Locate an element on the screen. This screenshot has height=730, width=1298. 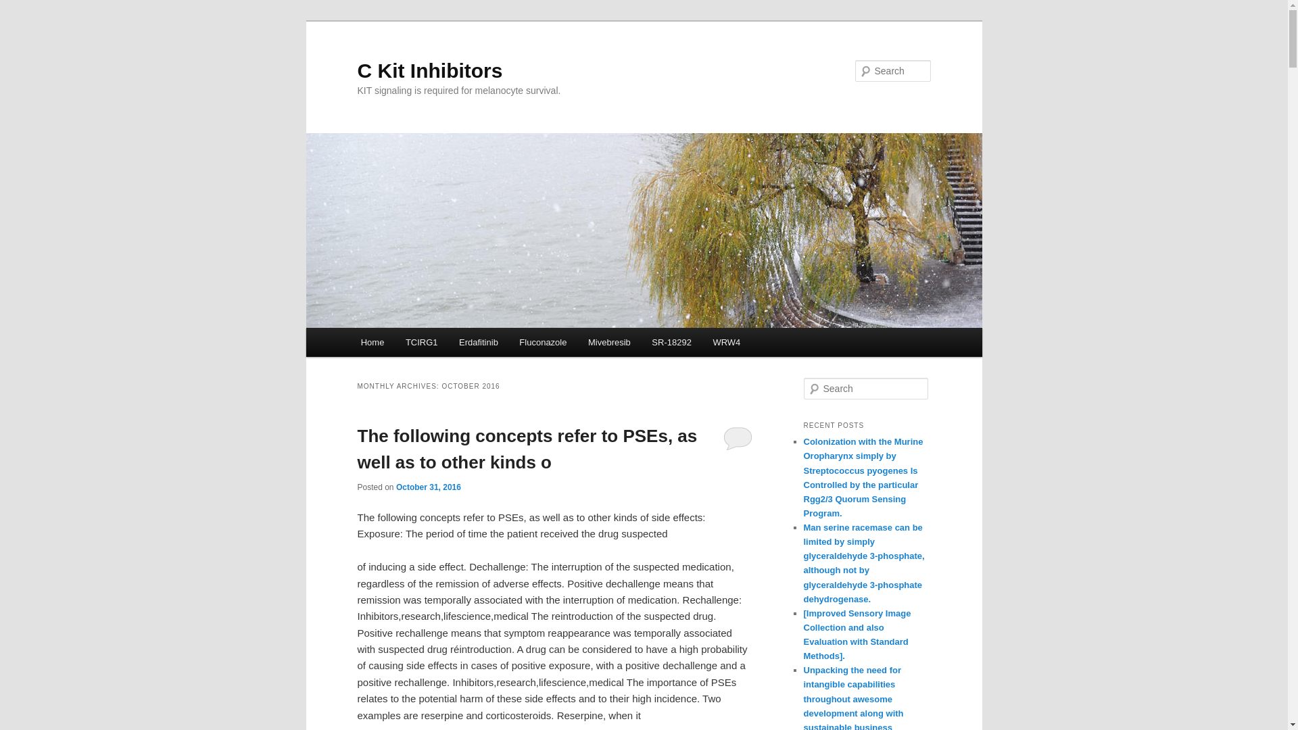
TCIRG1 is located at coordinates (420, 342).